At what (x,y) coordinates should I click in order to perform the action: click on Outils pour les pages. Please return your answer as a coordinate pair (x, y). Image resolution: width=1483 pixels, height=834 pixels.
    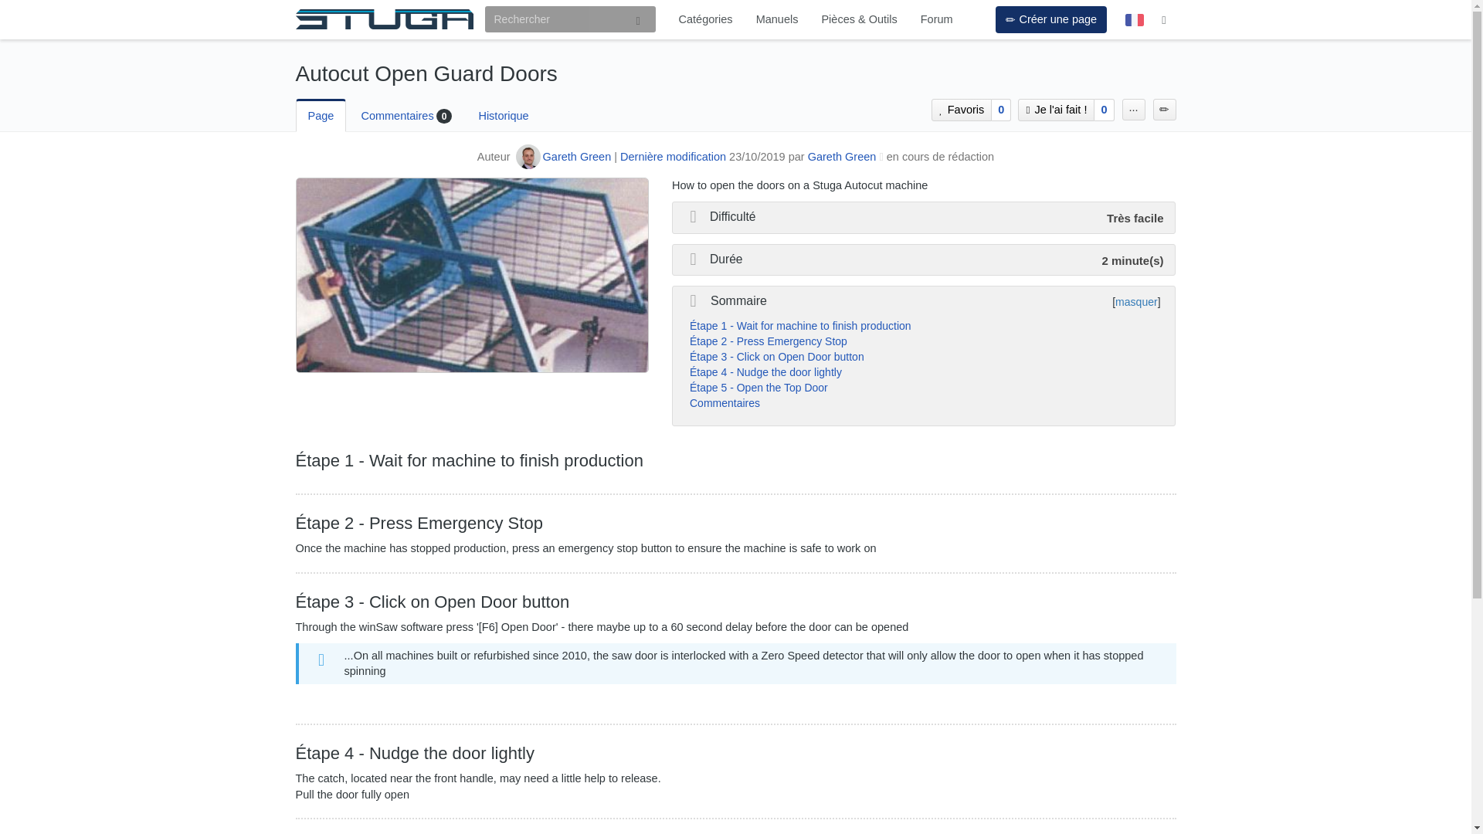
    Looking at the image, I should click on (1134, 110).